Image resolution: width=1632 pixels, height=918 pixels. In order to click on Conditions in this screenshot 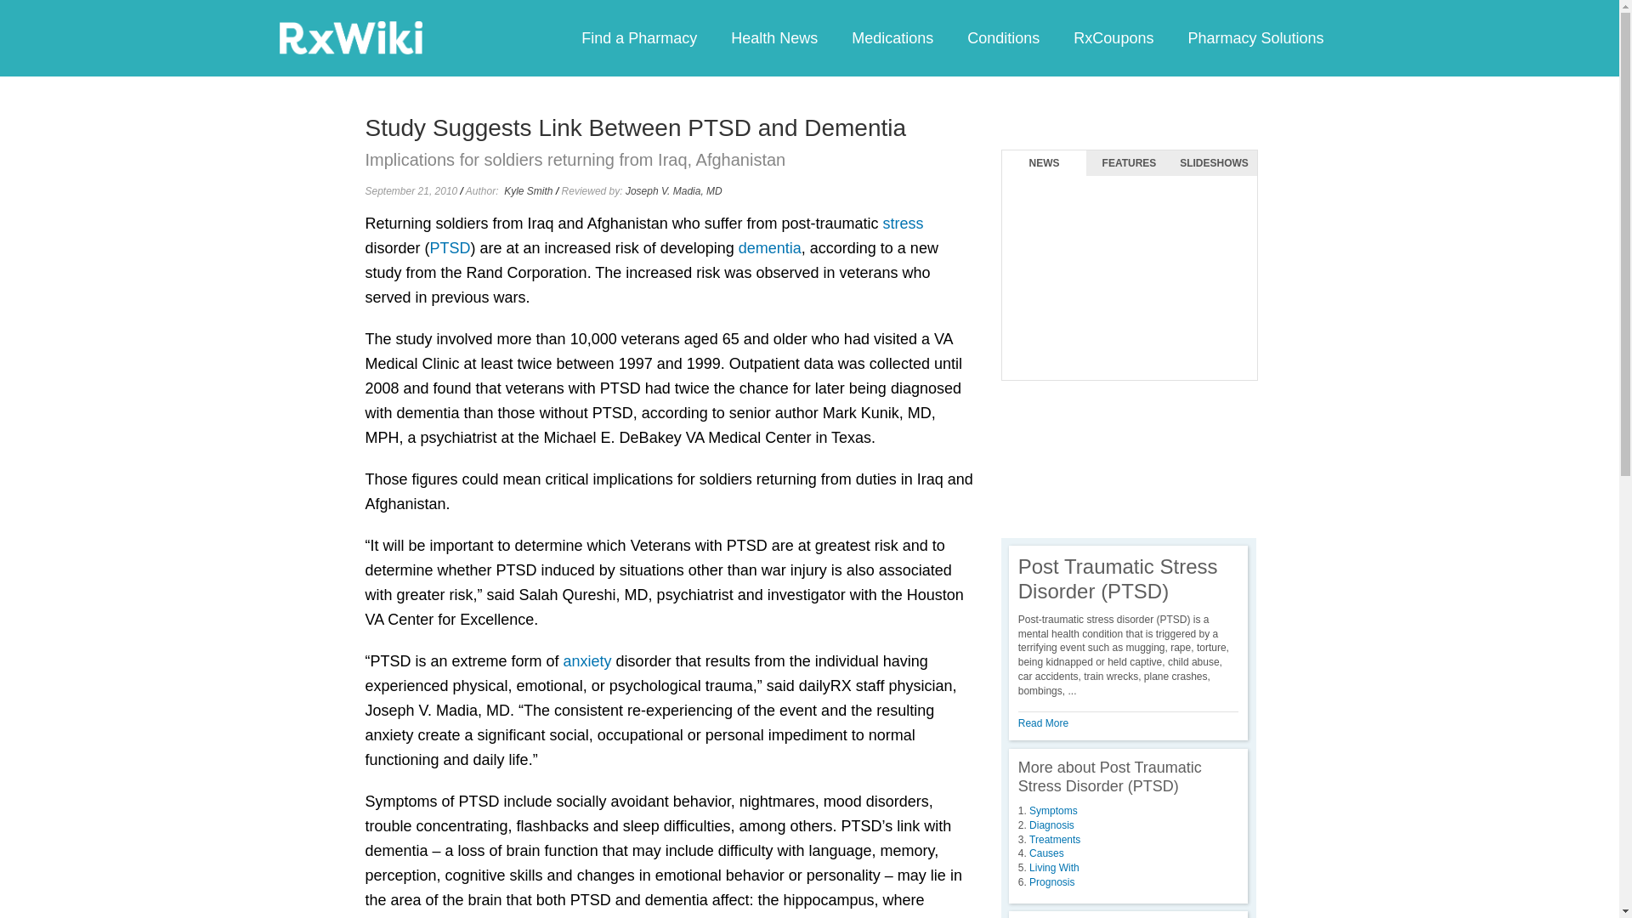, I will do `click(1003, 37)`.